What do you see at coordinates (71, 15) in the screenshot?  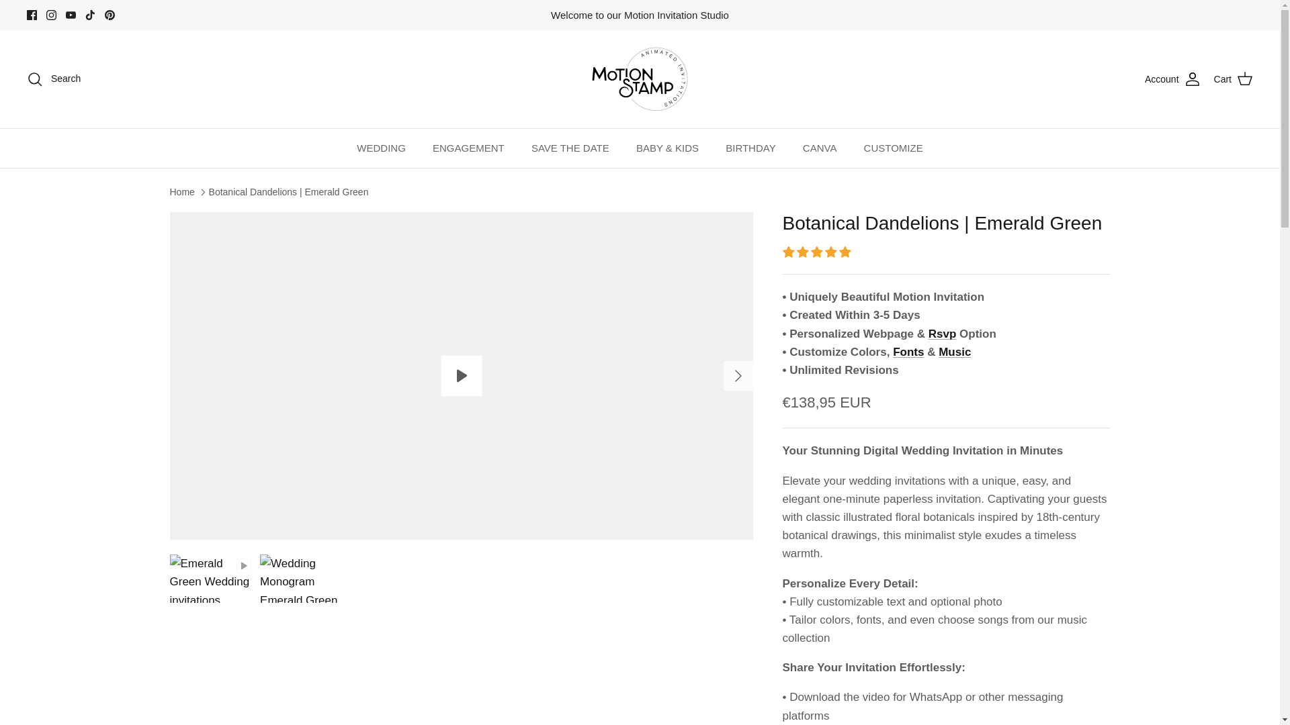 I see `Youtube` at bounding box center [71, 15].